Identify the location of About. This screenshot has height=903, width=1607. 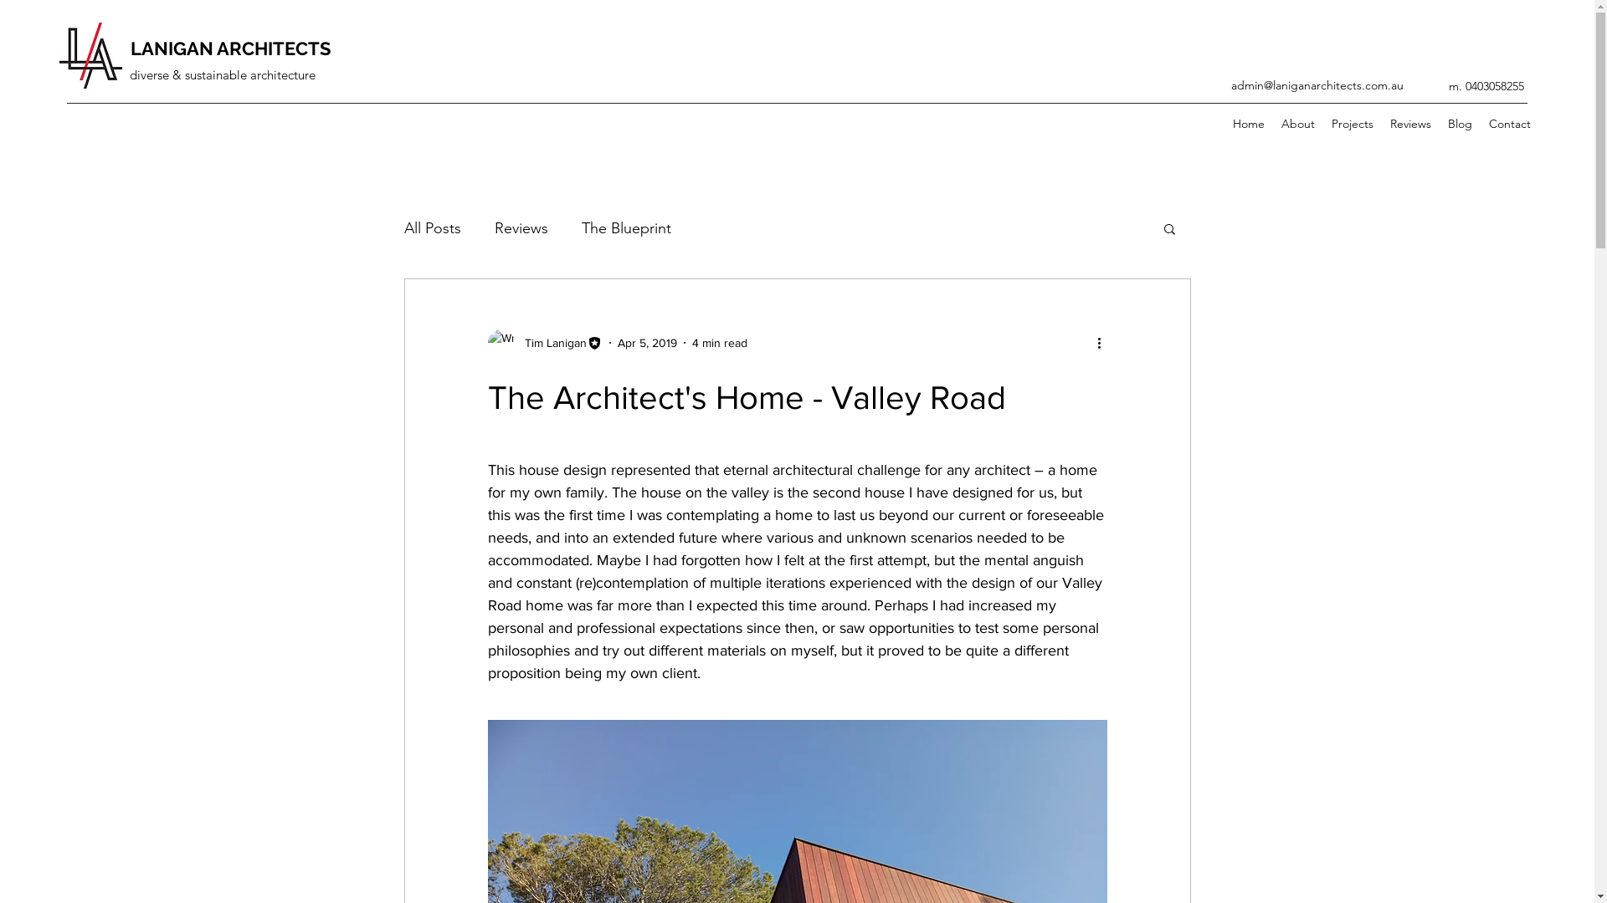
(1298, 124).